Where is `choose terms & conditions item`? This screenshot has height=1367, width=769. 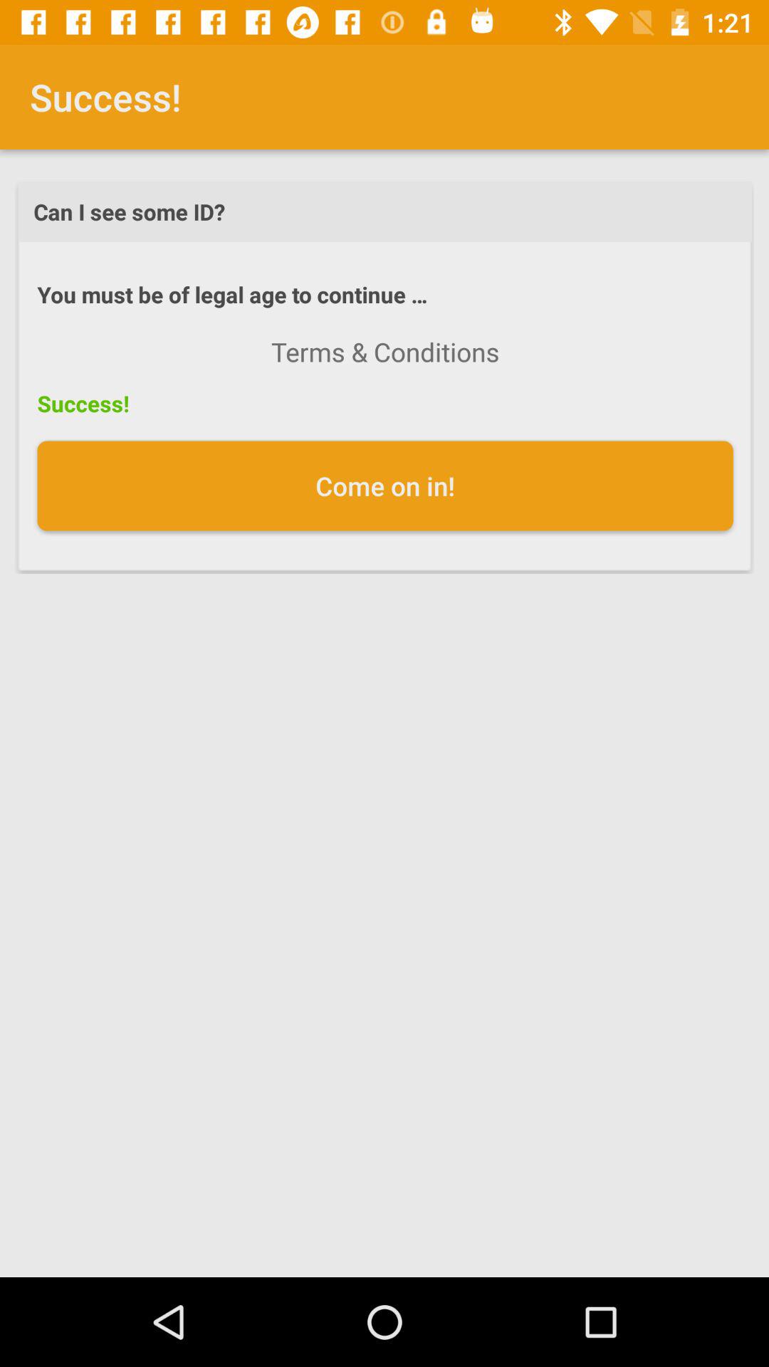 choose terms & conditions item is located at coordinates (385, 352).